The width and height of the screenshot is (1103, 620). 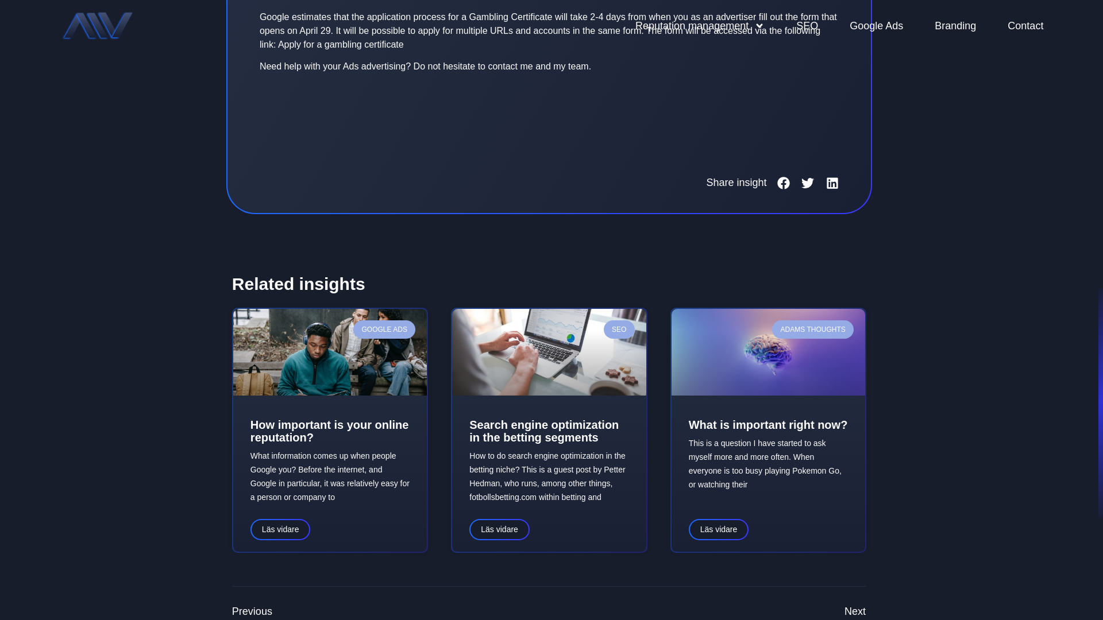 I want to click on Apply for a gambling certificate, so click(x=340, y=45).